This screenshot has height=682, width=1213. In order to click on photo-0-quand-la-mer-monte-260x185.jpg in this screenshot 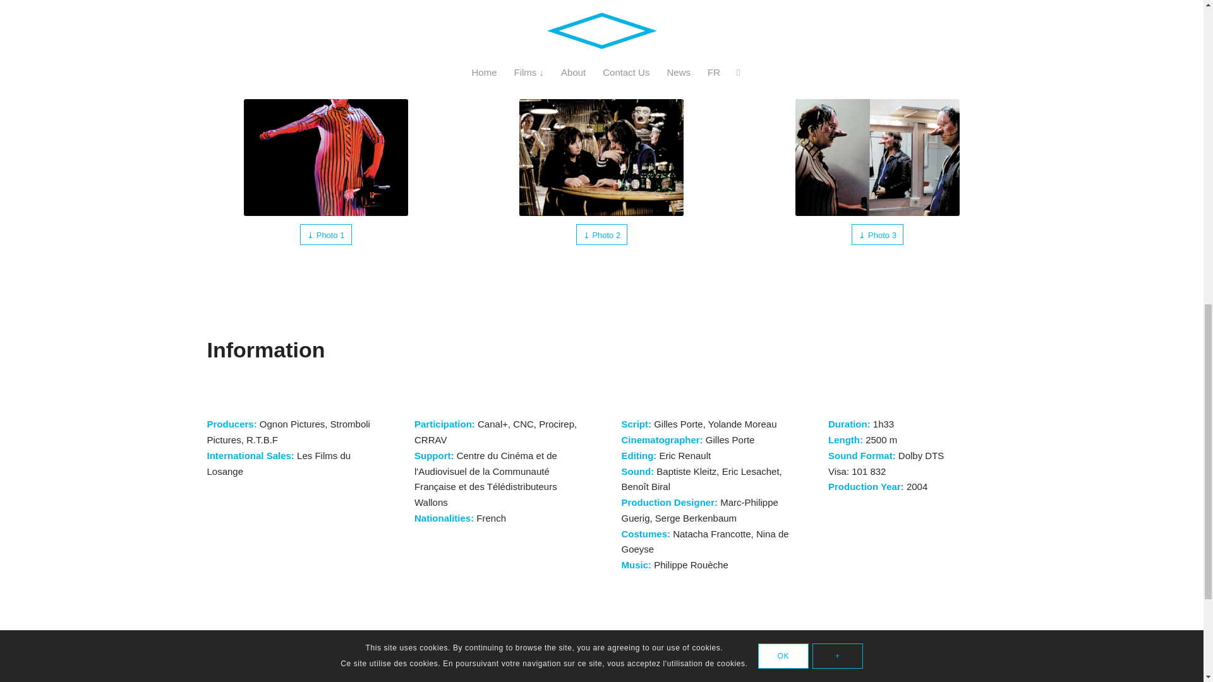, I will do `click(325, 157)`.